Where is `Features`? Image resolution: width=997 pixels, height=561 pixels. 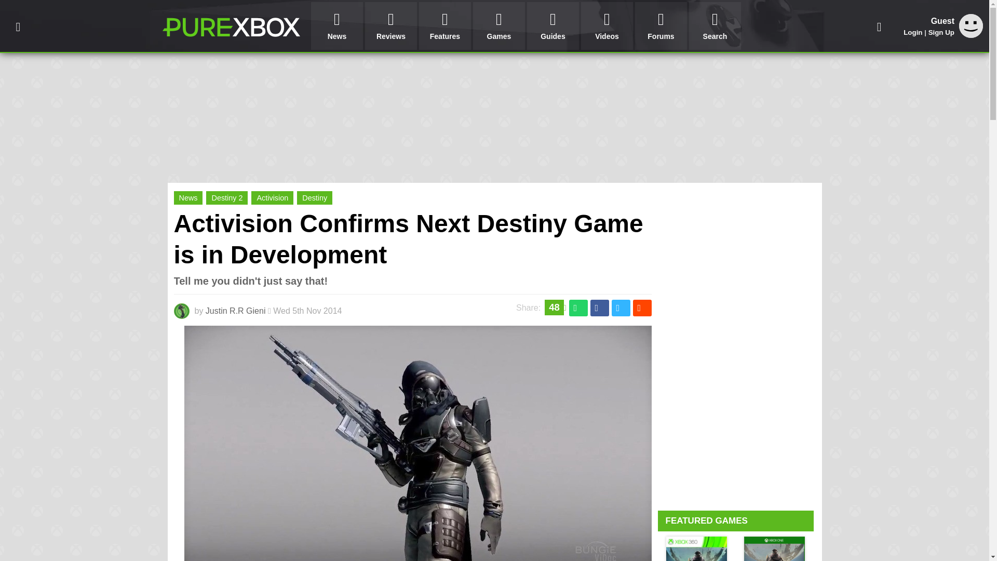 Features is located at coordinates (444, 26).